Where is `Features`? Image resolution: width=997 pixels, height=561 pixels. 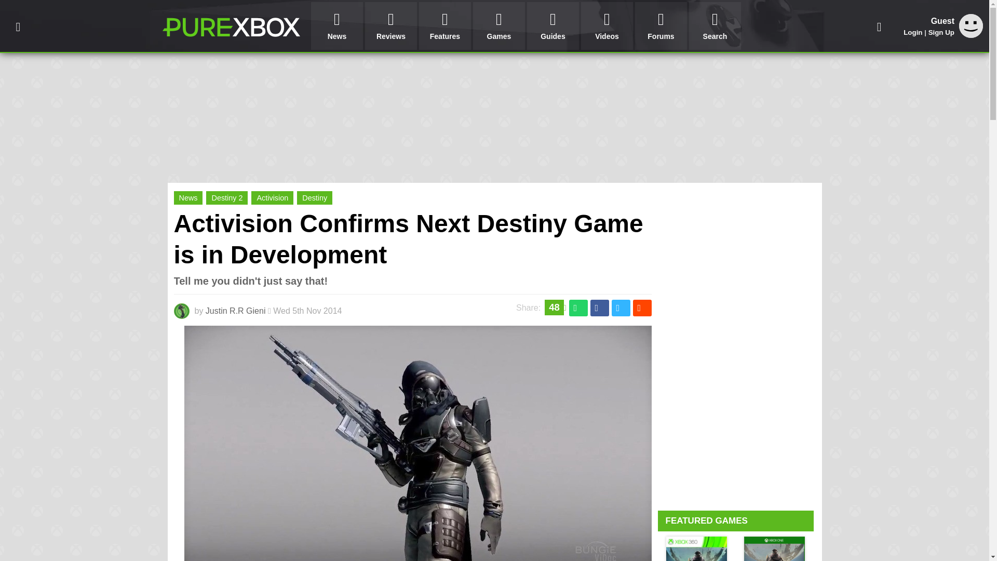 Features is located at coordinates (444, 26).